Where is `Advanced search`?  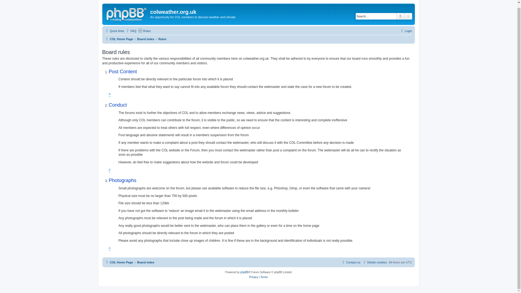 Advanced search is located at coordinates (408, 16).